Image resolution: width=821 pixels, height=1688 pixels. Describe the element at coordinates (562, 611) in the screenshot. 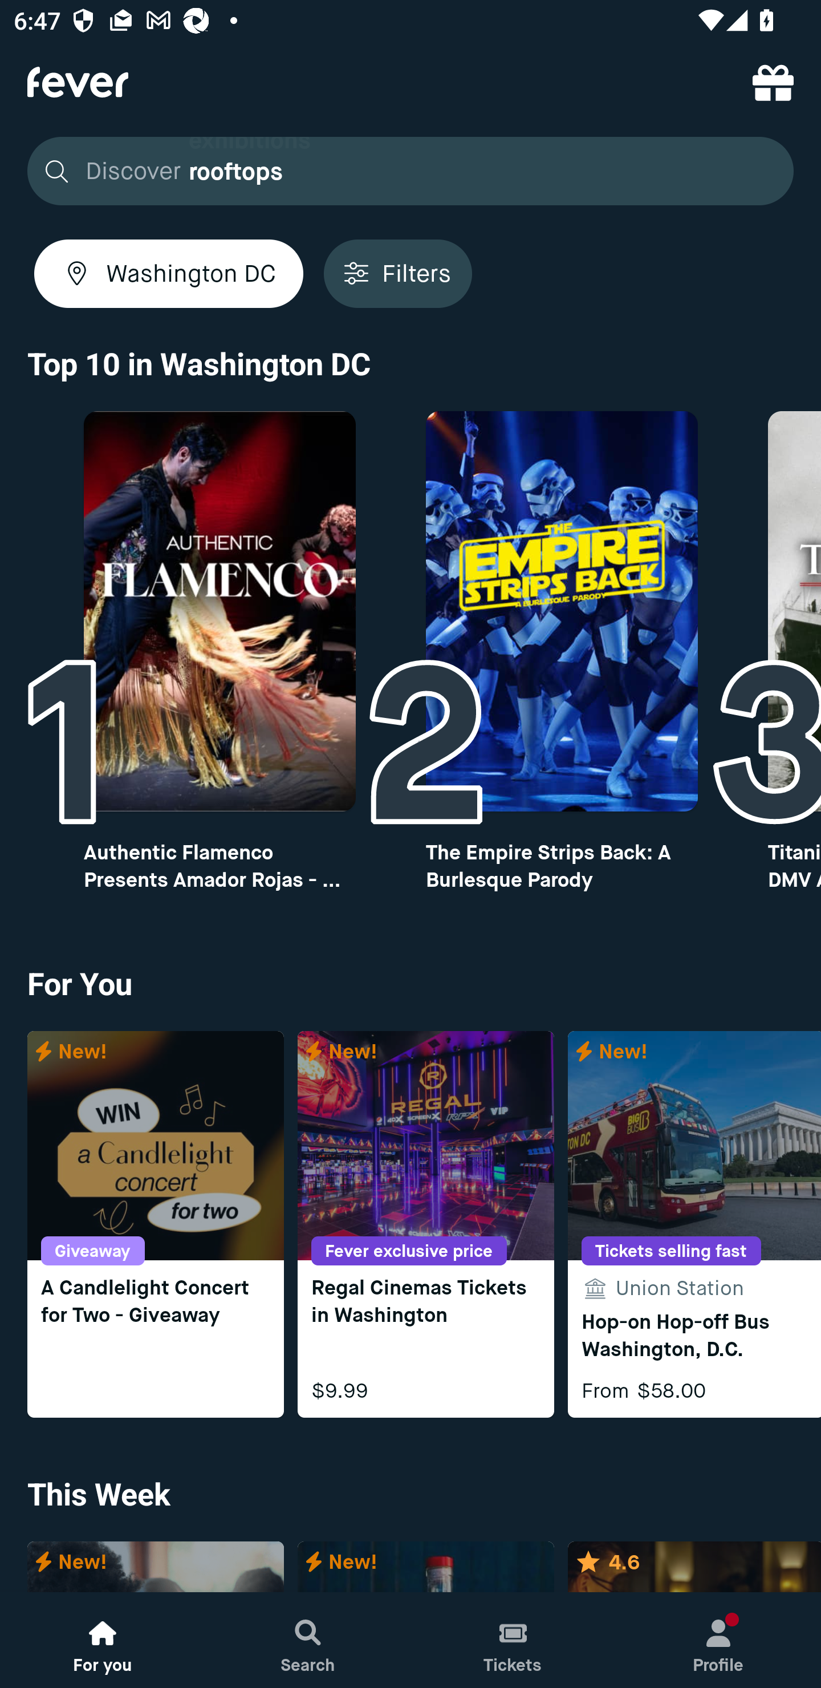

I see `Top10 image` at that location.